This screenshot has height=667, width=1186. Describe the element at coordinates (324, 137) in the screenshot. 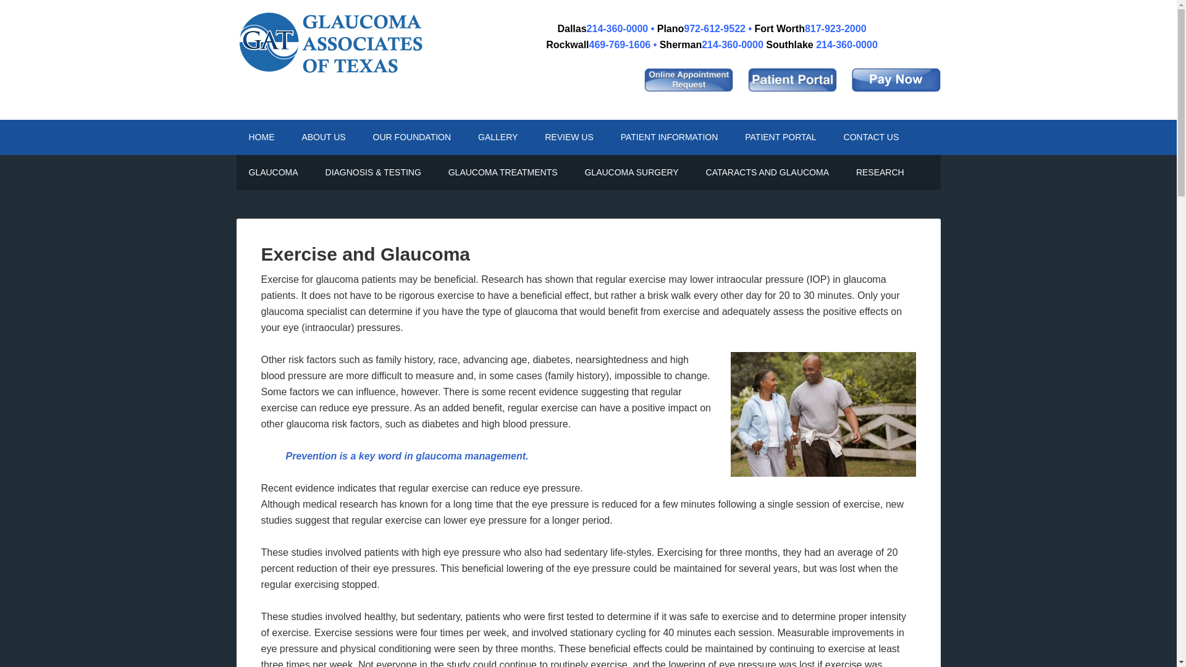

I see `ABOUT US` at that location.